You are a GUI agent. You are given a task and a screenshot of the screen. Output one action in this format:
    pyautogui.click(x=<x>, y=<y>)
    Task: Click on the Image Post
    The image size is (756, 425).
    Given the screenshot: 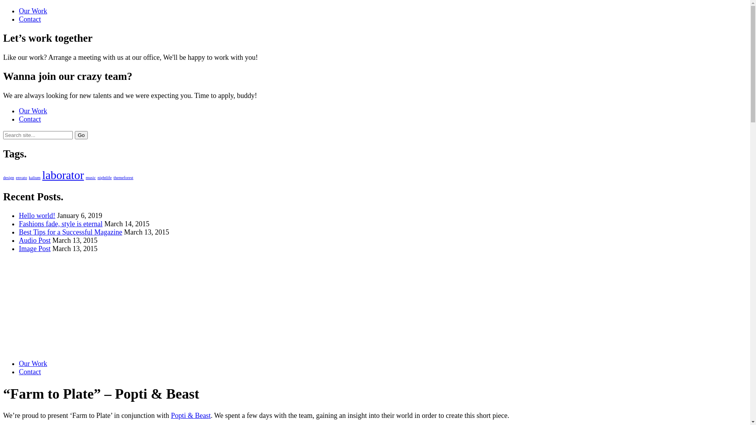 What is the action you would take?
    pyautogui.click(x=35, y=249)
    